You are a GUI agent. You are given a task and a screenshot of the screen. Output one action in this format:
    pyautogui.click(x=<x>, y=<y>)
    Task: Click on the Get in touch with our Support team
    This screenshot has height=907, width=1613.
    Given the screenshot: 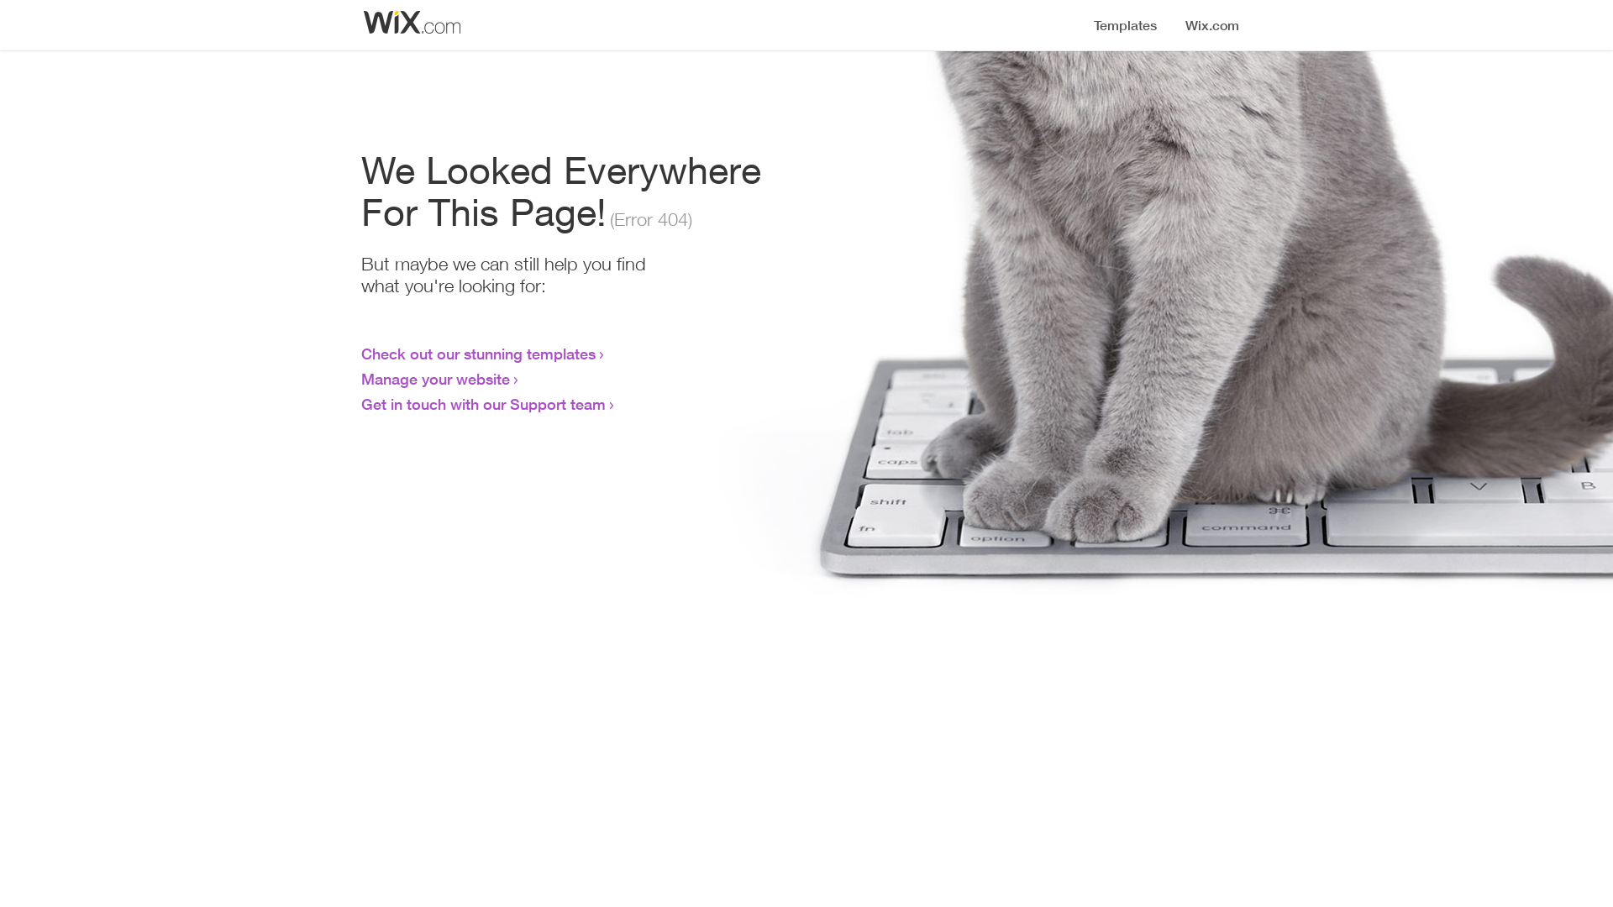 What is the action you would take?
    pyautogui.click(x=484, y=404)
    